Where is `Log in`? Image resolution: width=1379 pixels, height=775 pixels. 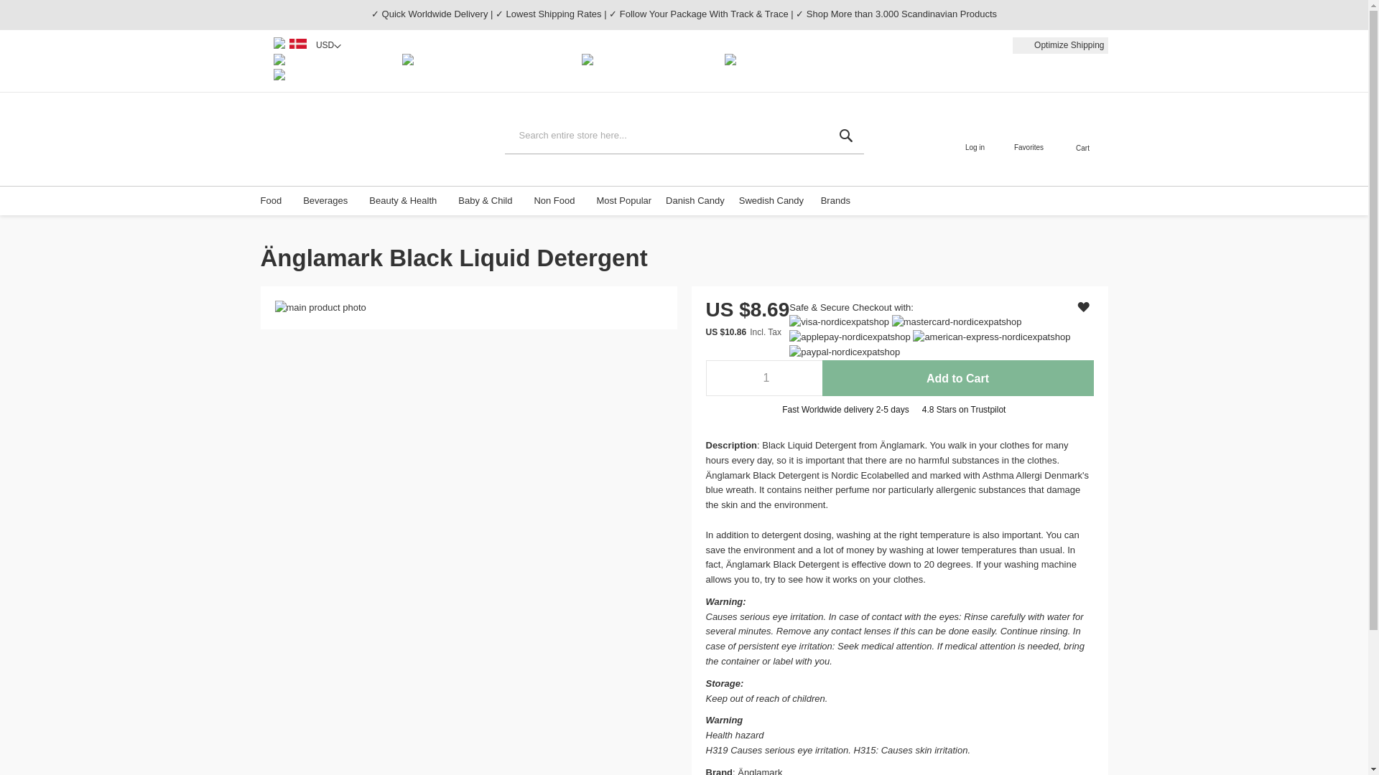 Log in is located at coordinates (975, 139).